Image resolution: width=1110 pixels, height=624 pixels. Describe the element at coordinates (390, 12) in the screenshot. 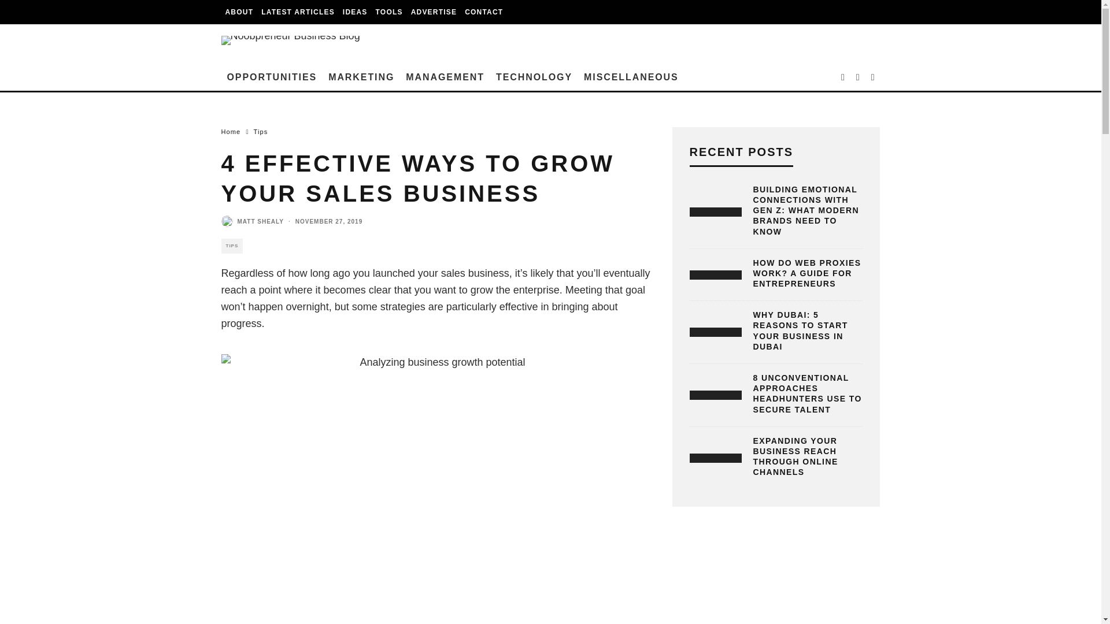

I see `Small Business Apps` at that location.